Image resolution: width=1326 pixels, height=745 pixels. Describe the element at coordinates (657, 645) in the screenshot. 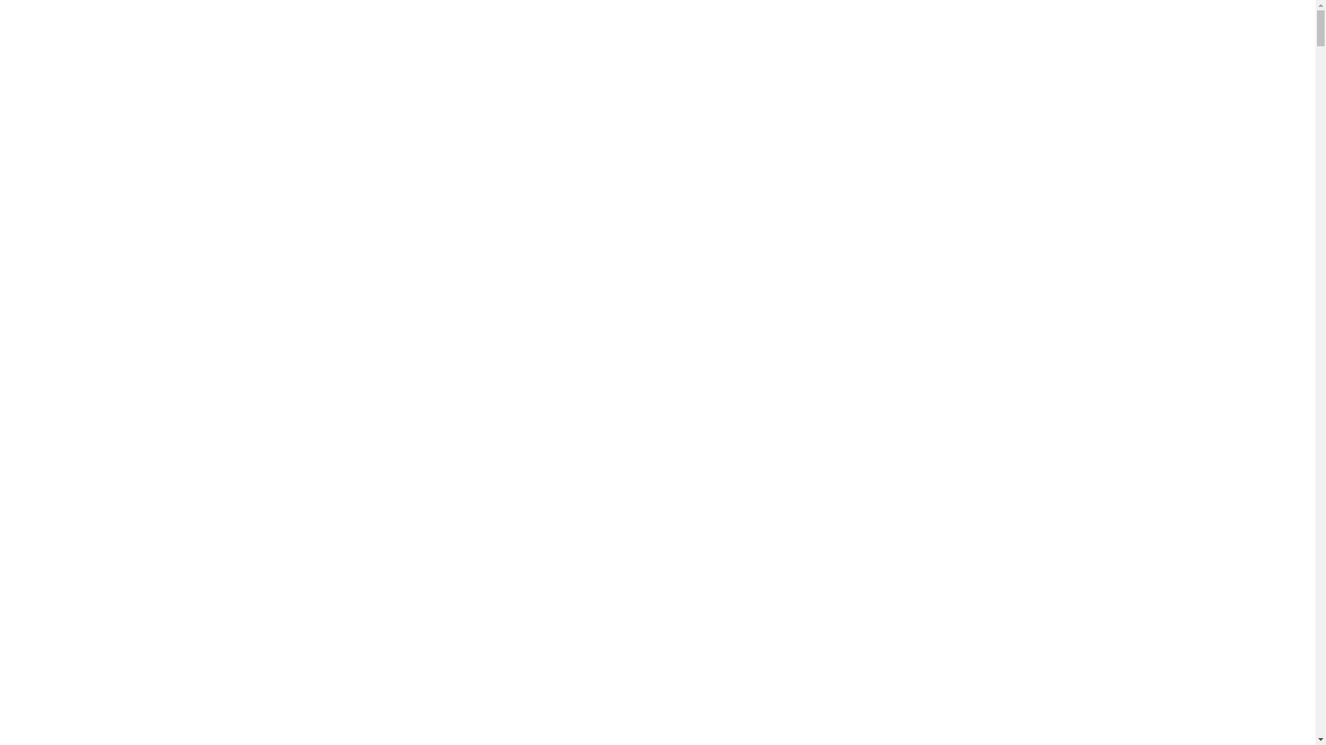

I see `Member Events` at that location.